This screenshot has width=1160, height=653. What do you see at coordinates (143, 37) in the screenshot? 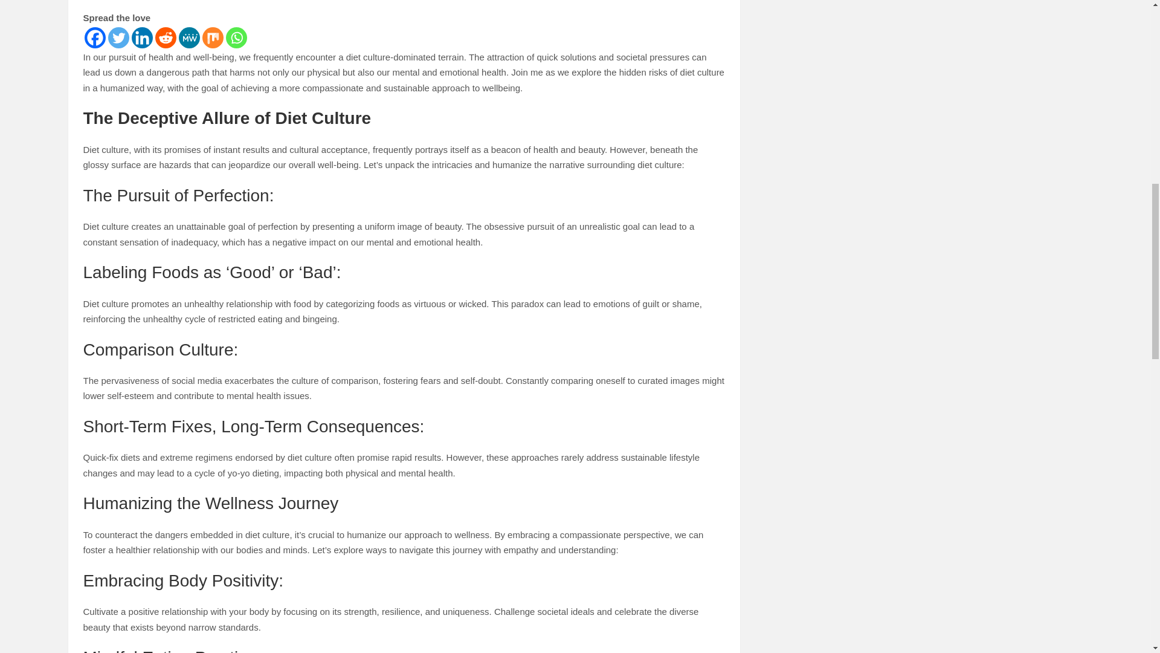
I see `Linkedin` at bounding box center [143, 37].